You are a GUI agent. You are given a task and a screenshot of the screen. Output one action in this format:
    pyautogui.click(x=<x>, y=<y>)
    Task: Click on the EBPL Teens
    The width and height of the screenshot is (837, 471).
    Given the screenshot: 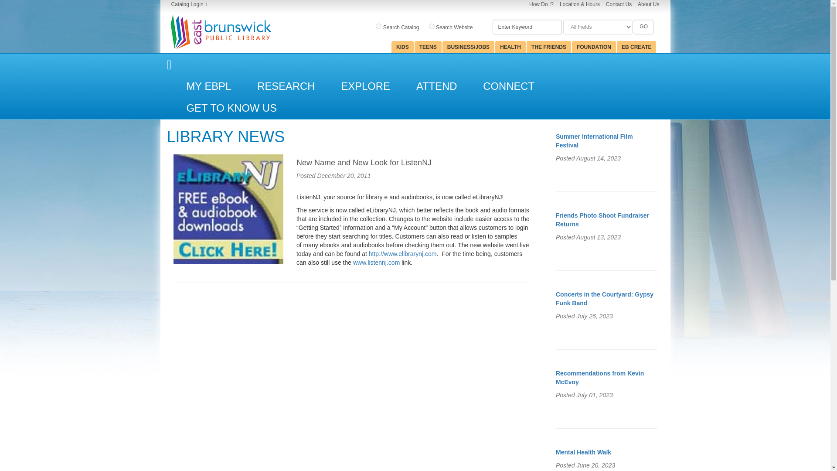 What is the action you would take?
    pyautogui.click(x=428, y=47)
    